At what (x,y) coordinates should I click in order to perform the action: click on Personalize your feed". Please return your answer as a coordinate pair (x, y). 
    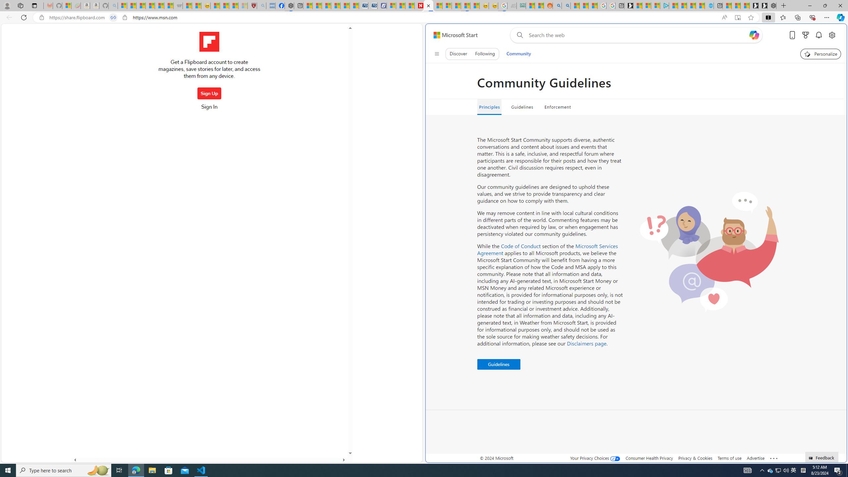
    Looking at the image, I should click on (821, 54).